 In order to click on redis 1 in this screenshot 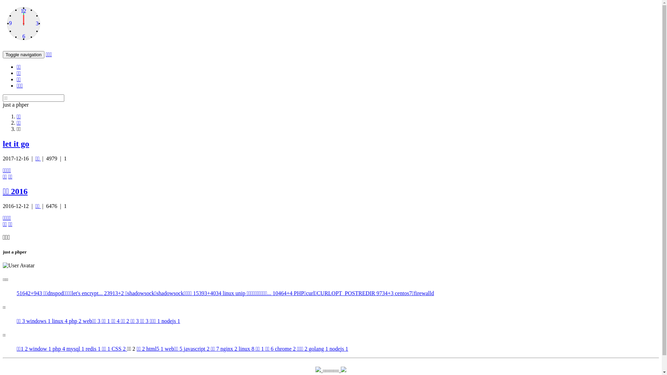, I will do `click(93, 349)`.